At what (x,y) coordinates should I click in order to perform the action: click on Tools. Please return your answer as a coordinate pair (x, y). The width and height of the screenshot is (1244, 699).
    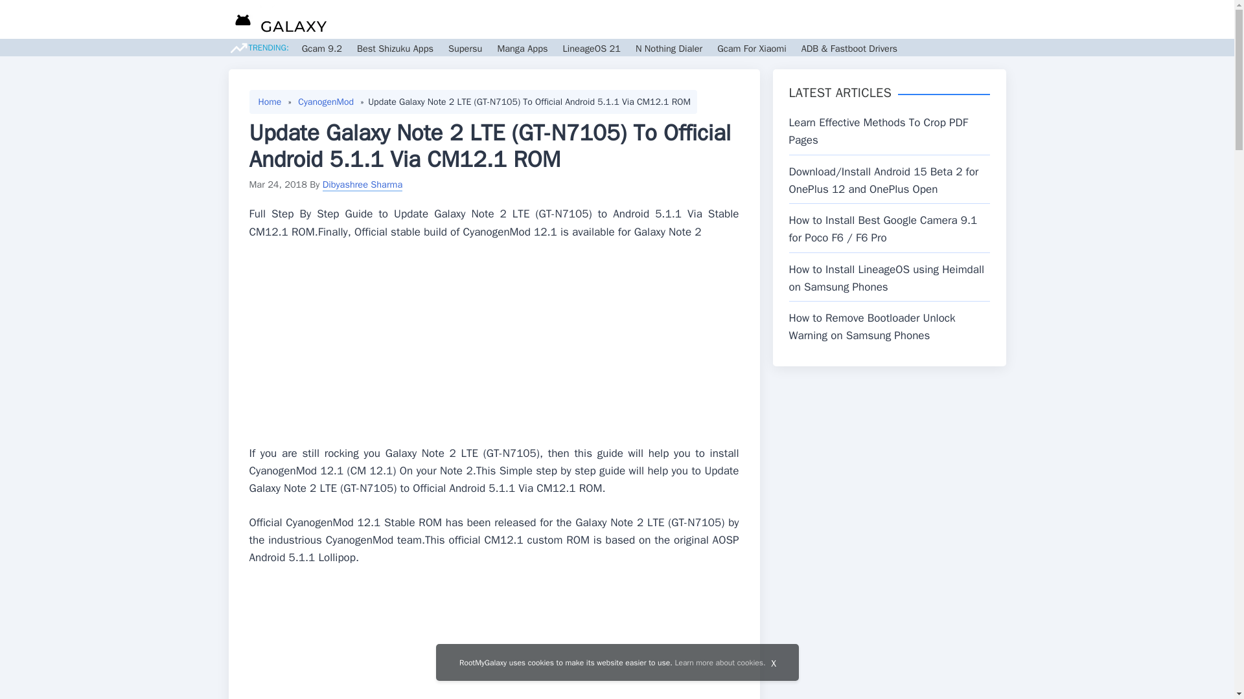
    Looking at the image, I should click on (822, 19).